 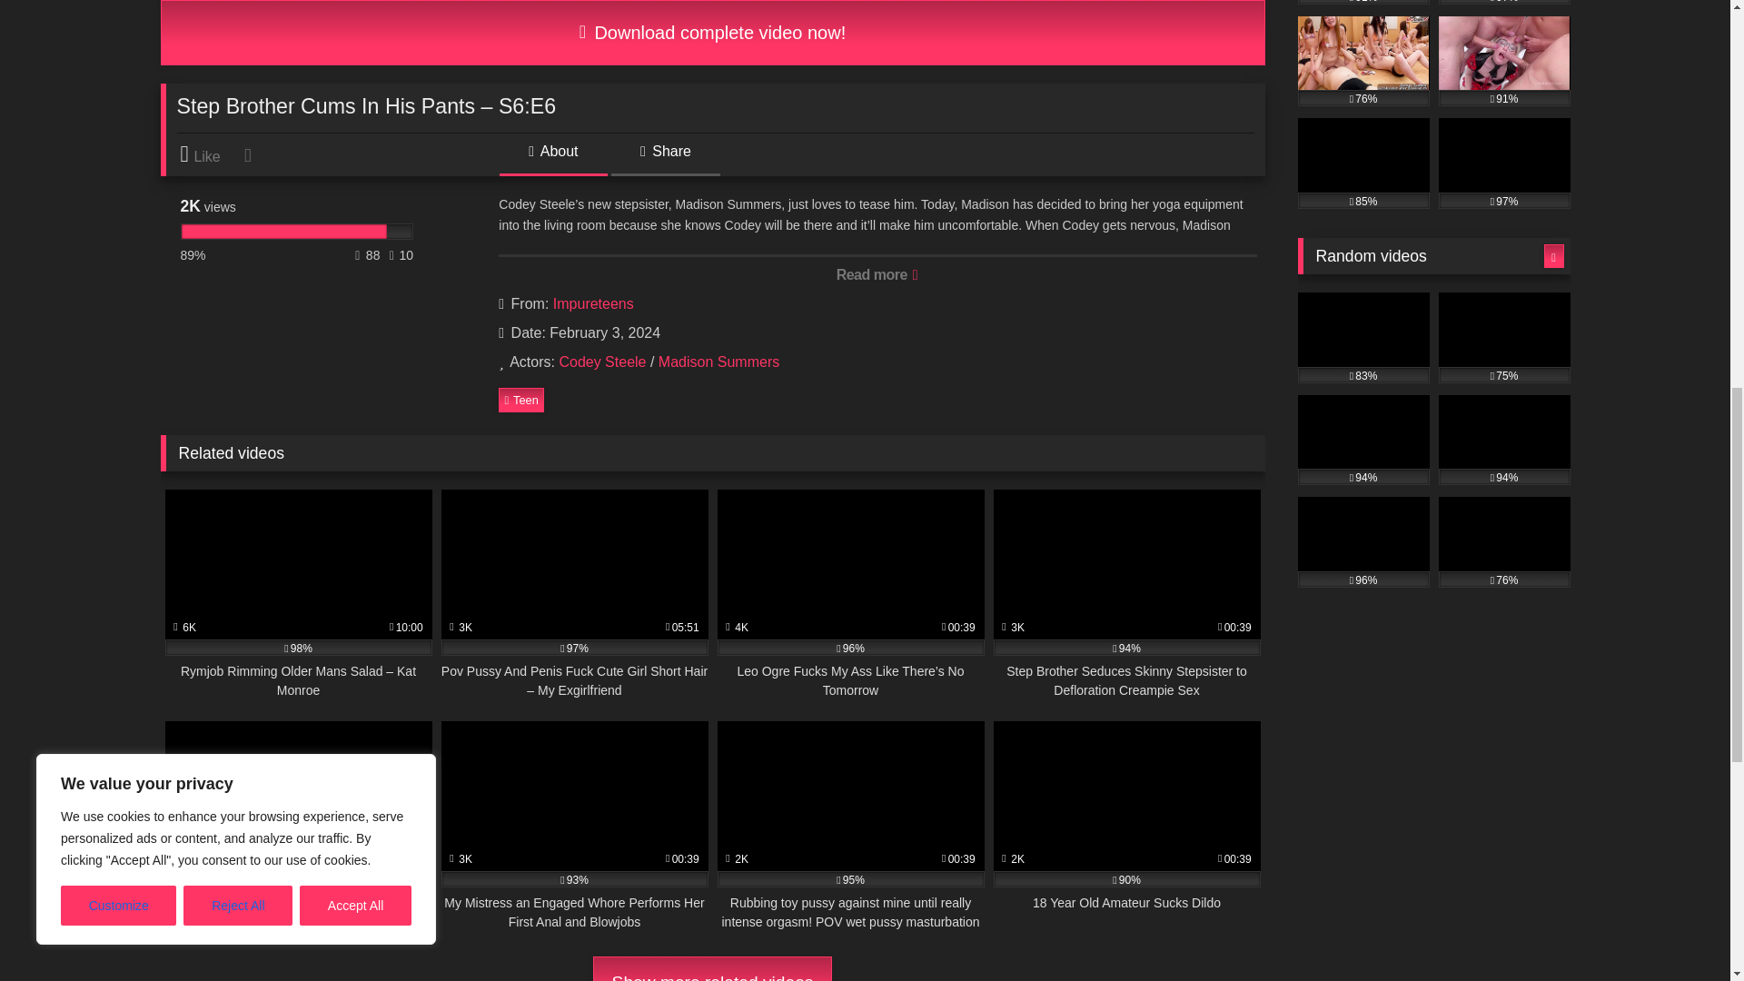 I want to click on Read more, so click(x=877, y=272).